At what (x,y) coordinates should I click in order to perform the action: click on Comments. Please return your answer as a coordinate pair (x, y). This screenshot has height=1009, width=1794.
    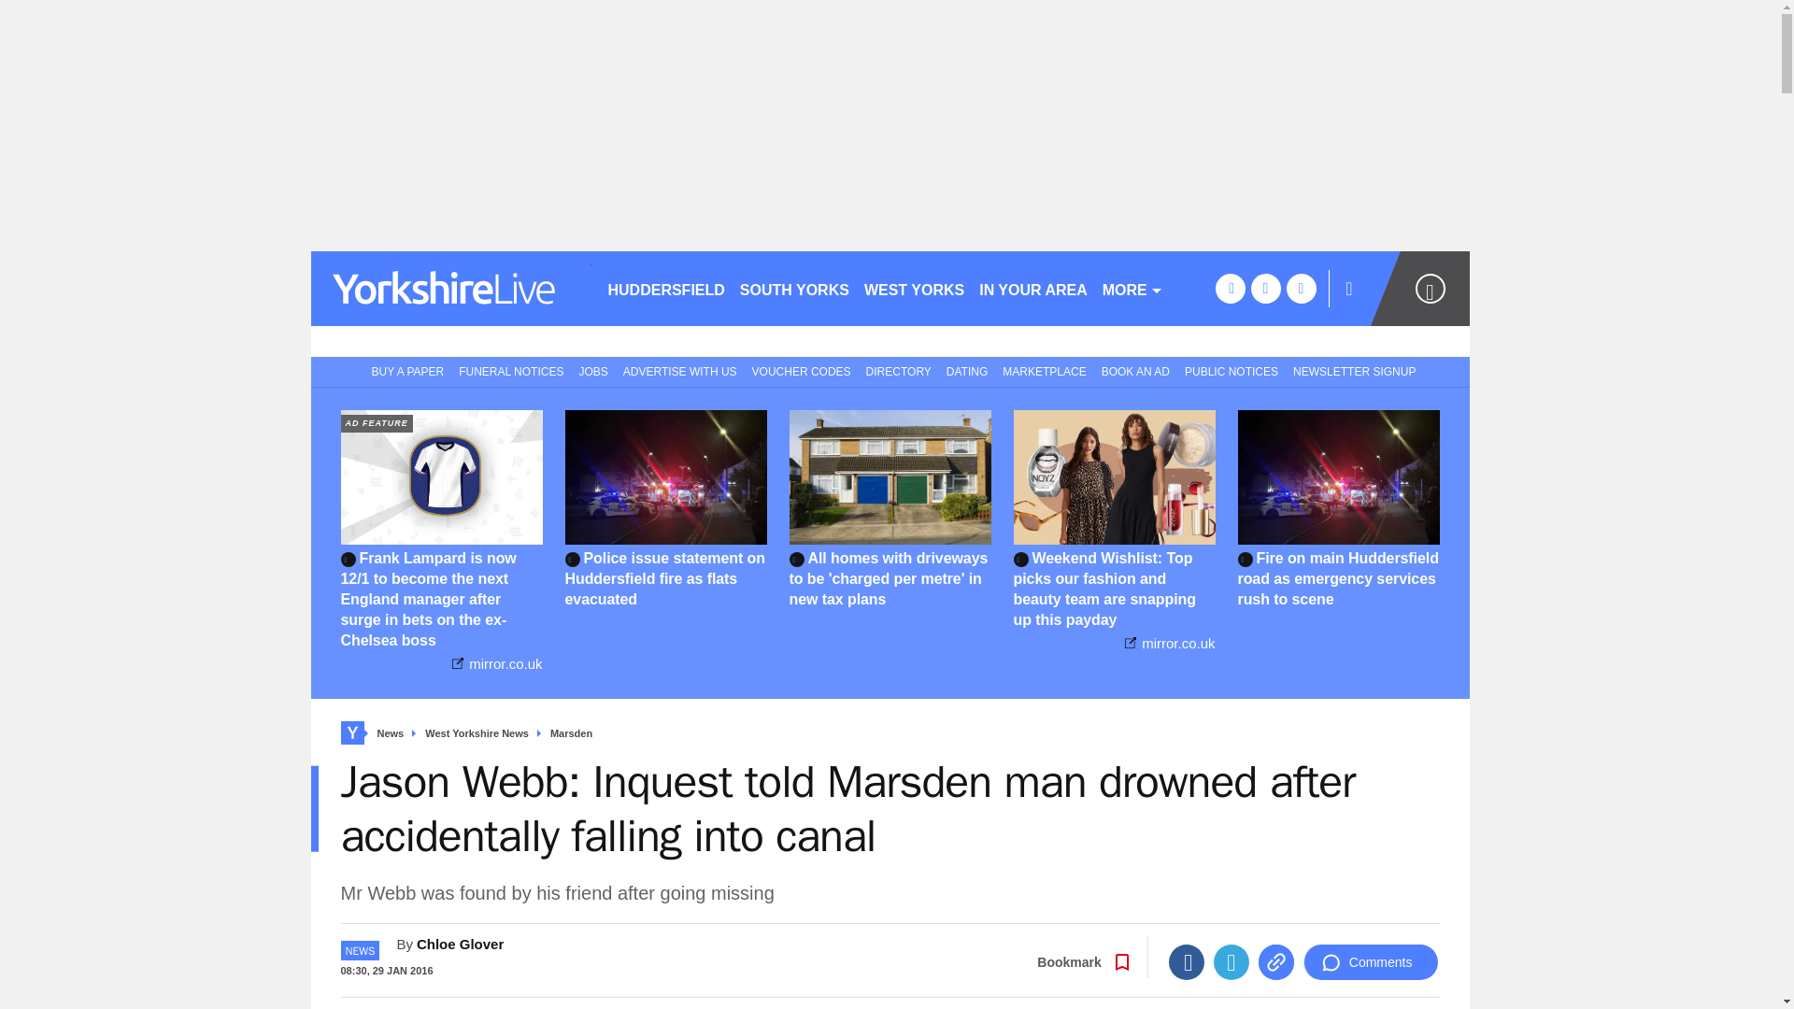
    Looking at the image, I should click on (1371, 961).